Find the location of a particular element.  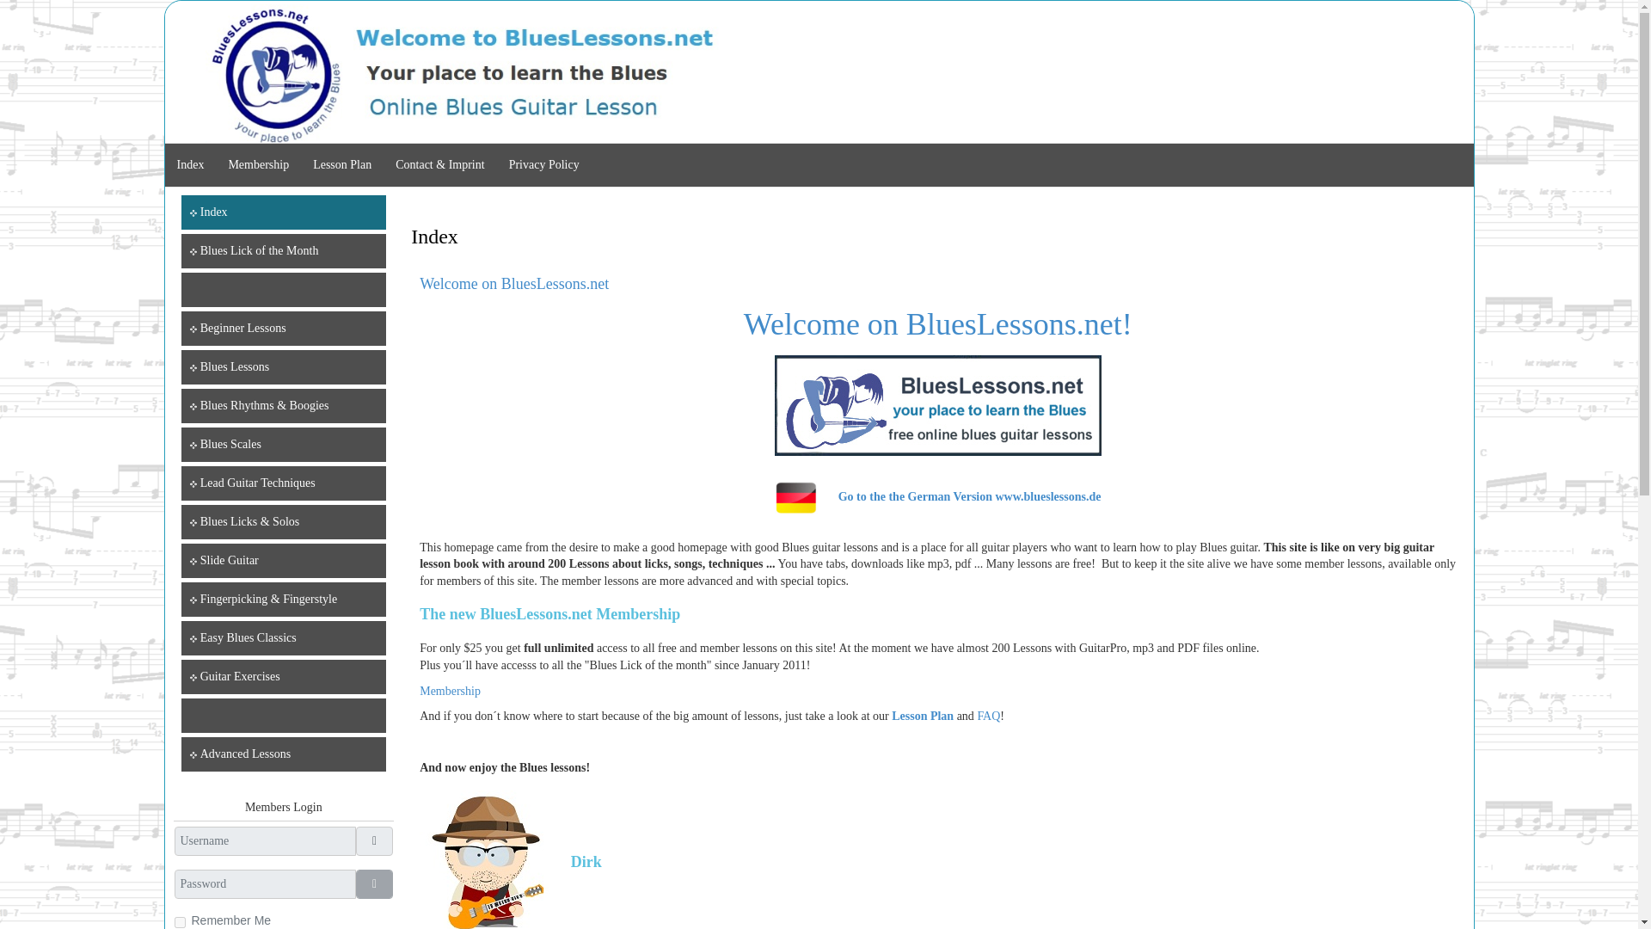

Blues Lessons is located at coordinates (284, 367).